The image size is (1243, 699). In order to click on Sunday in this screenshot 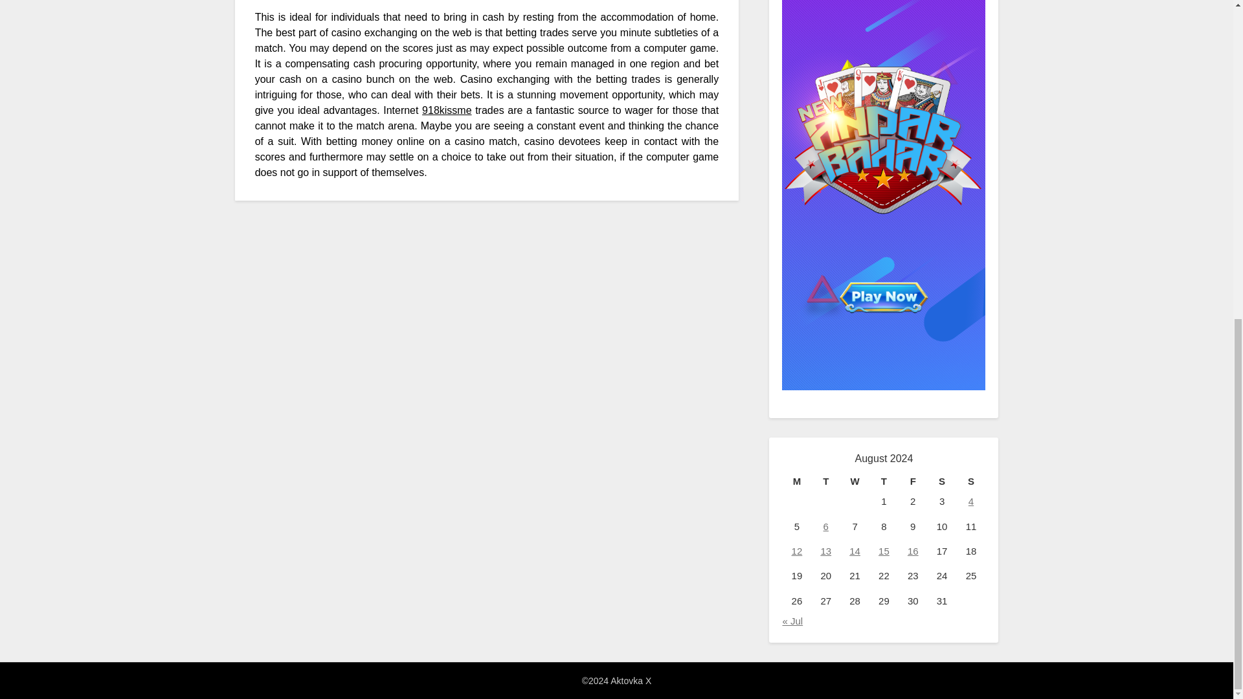, I will do `click(971, 482)`.